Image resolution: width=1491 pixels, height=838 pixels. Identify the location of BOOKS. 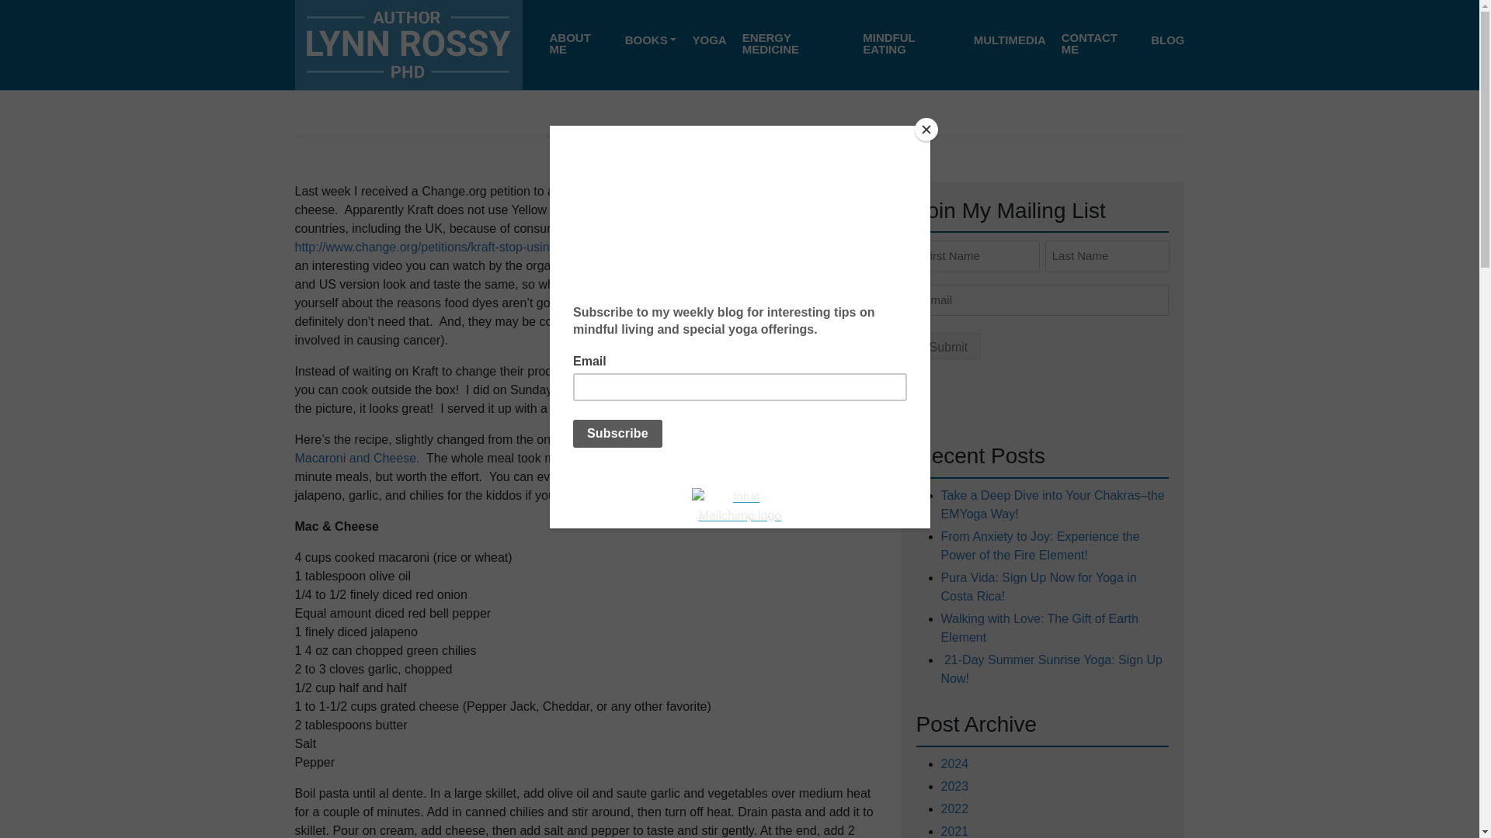
(651, 40).